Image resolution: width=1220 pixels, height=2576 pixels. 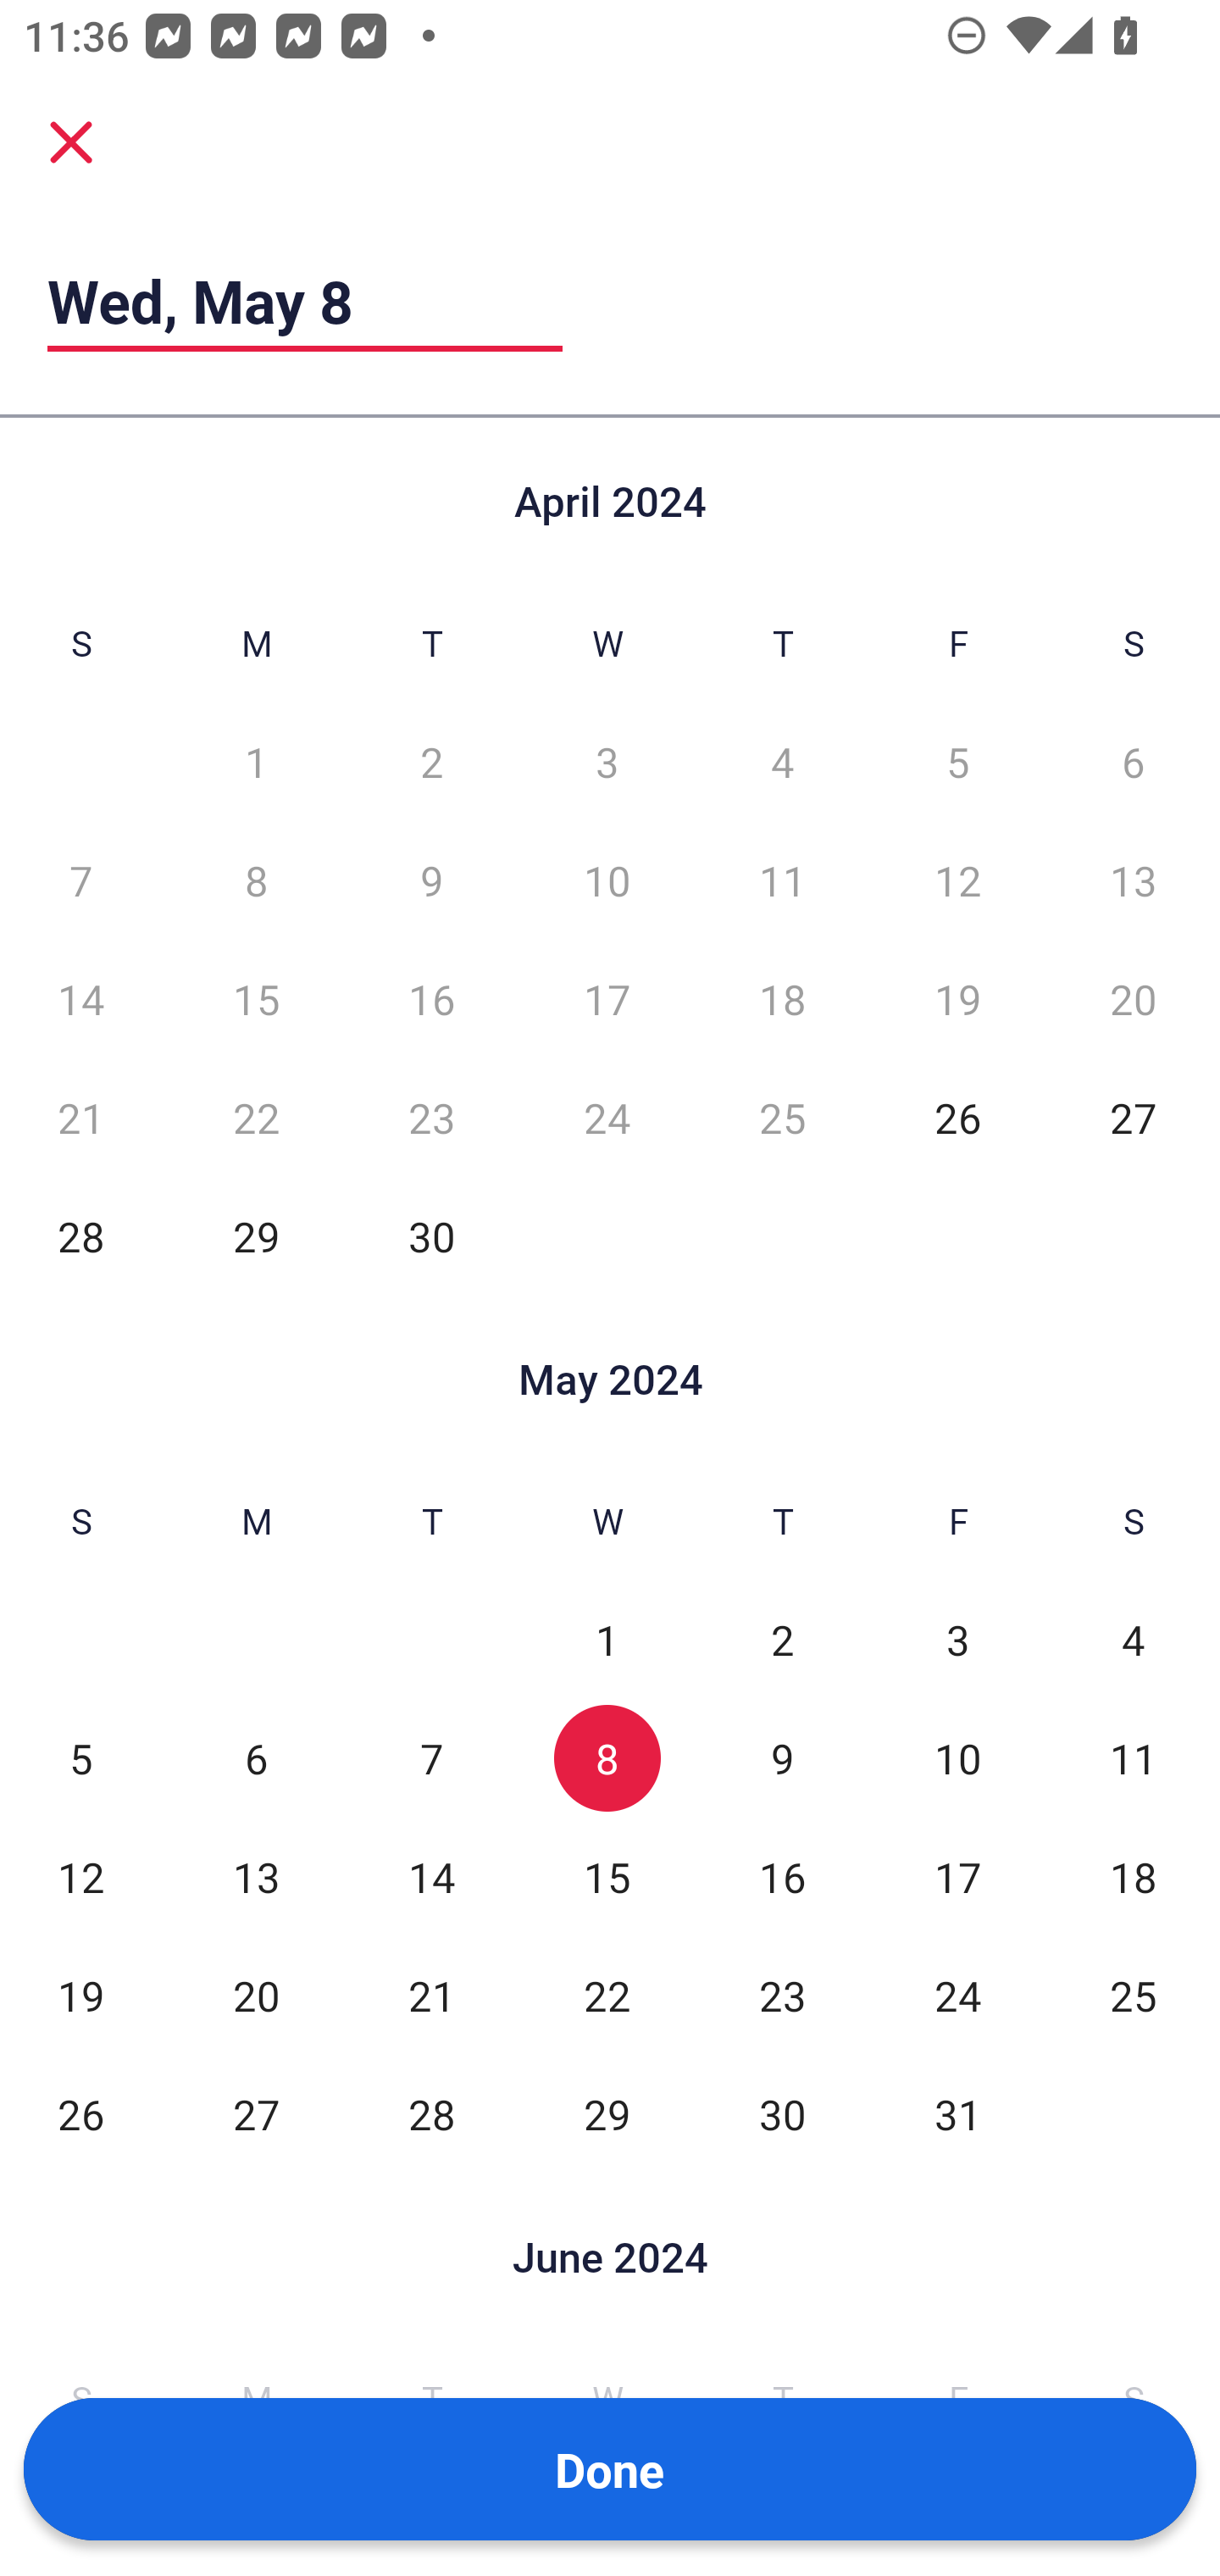 I want to click on 5 Fri, Apr 5, Not Selected, so click(x=957, y=762).